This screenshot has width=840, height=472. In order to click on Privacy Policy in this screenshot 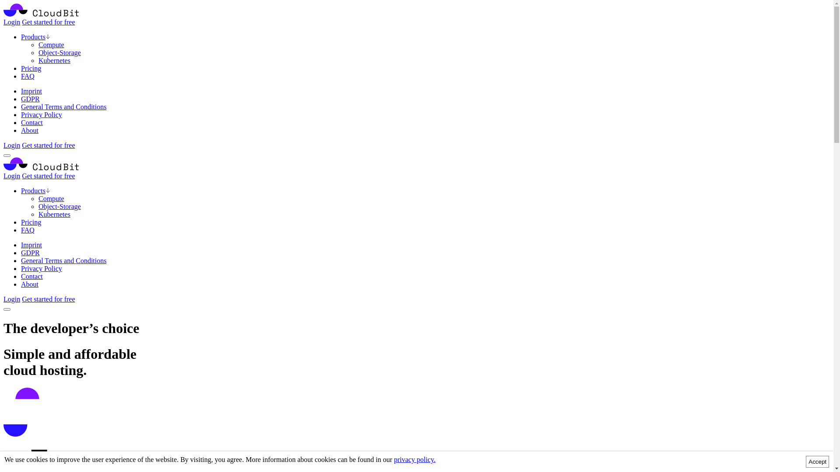, I will do `click(42, 268)`.